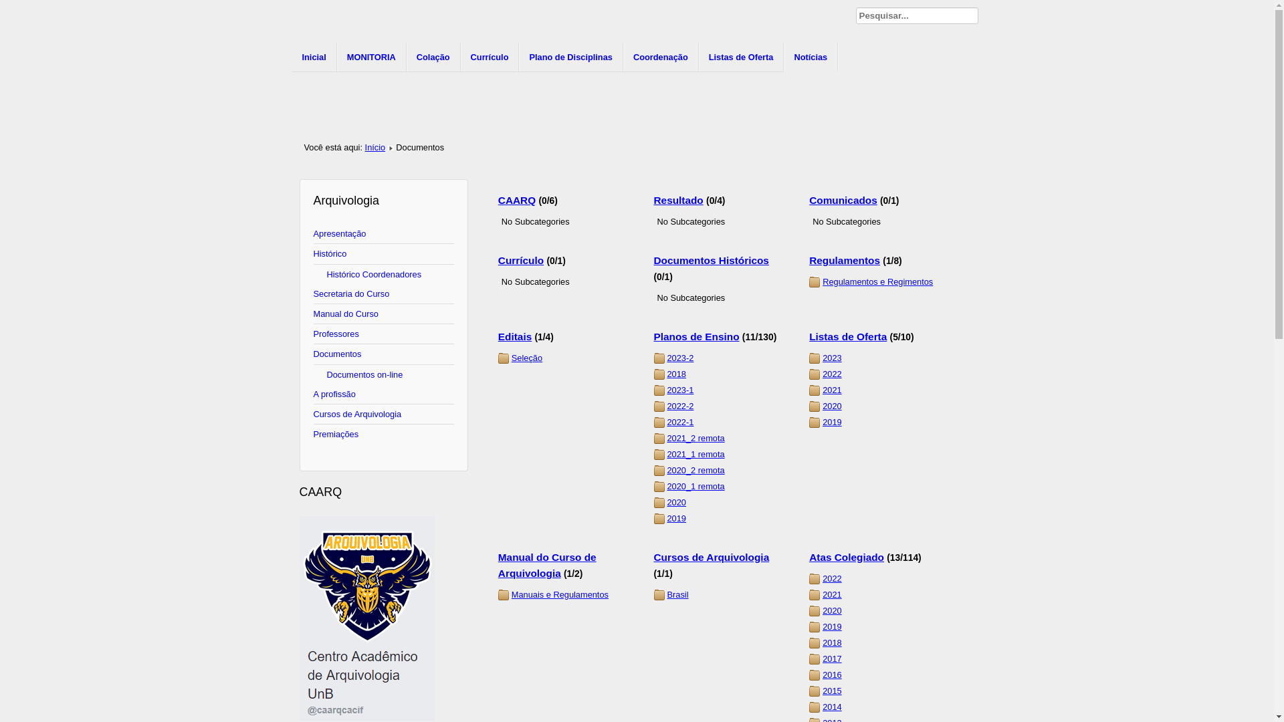  What do you see at coordinates (832, 595) in the screenshot?
I see `2021` at bounding box center [832, 595].